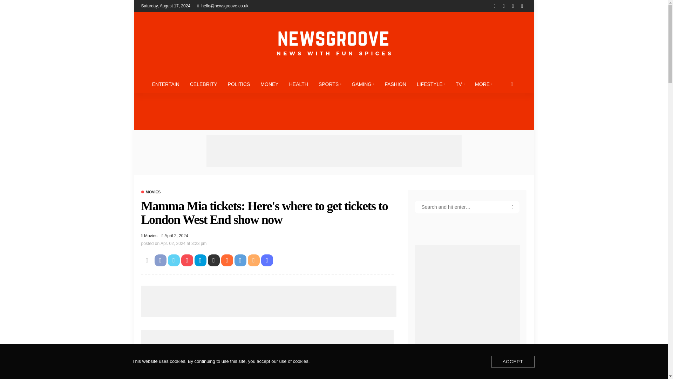 The image size is (673, 379). I want to click on Movies, so click(151, 192).